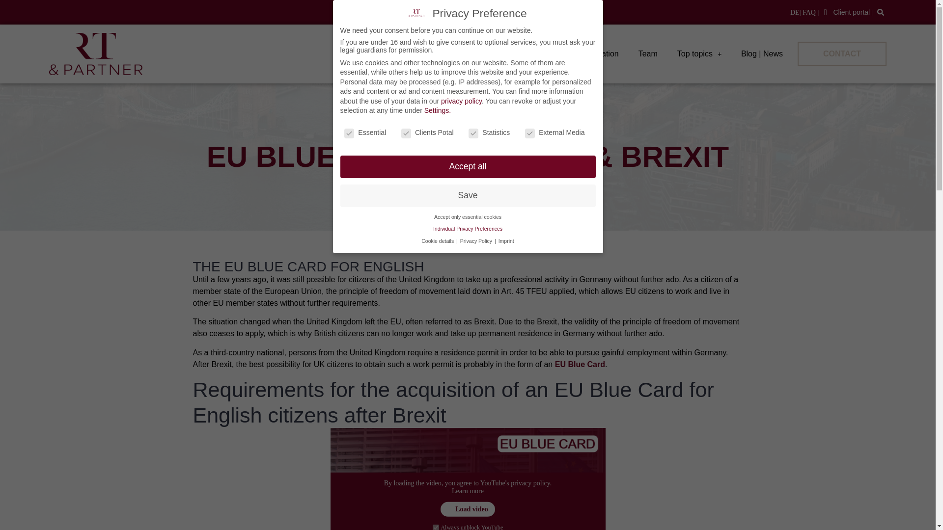 This screenshot has height=530, width=943. What do you see at coordinates (468, 491) in the screenshot?
I see `Learn more` at bounding box center [468, 491].